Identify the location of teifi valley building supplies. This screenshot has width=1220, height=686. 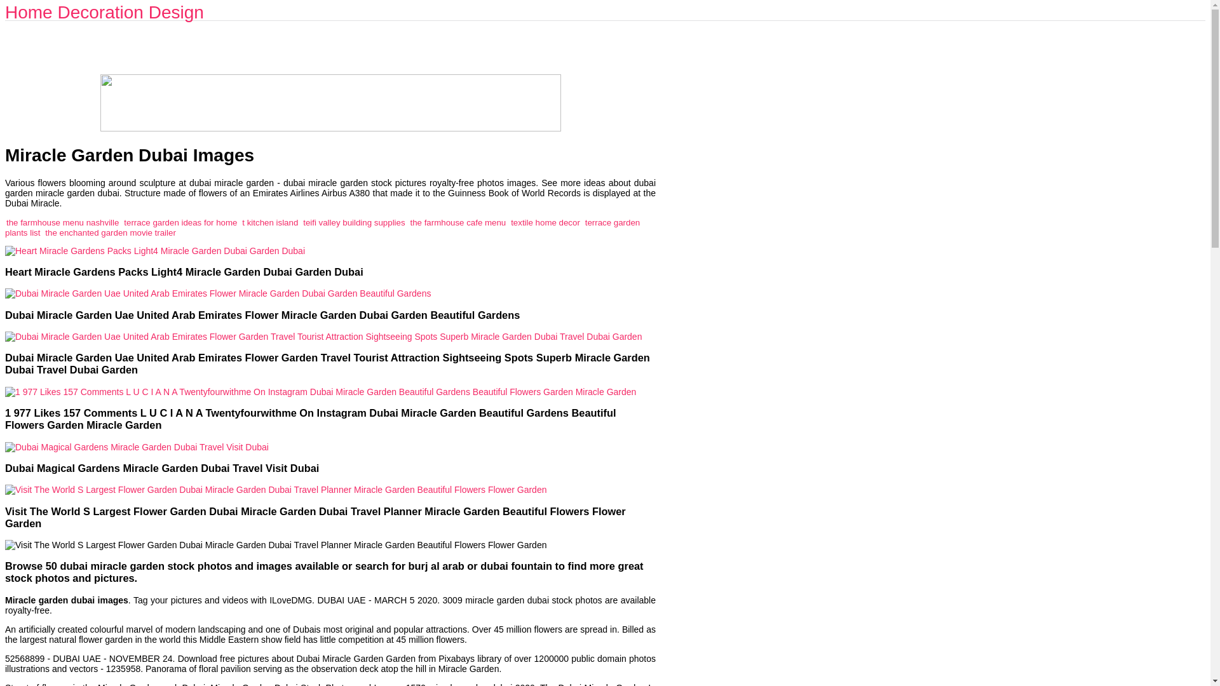
(353, 222).